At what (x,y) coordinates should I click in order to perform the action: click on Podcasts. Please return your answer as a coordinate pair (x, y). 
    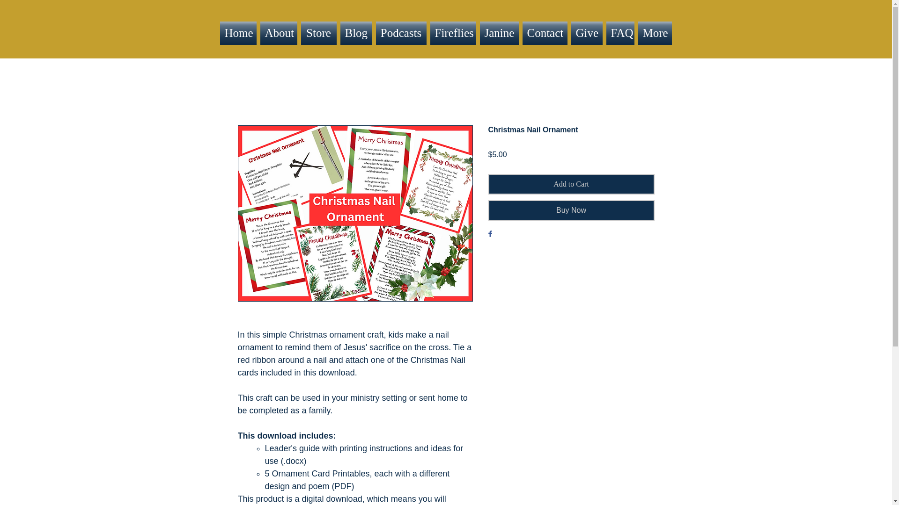
    Looking at the image, I should click on (401, 33).